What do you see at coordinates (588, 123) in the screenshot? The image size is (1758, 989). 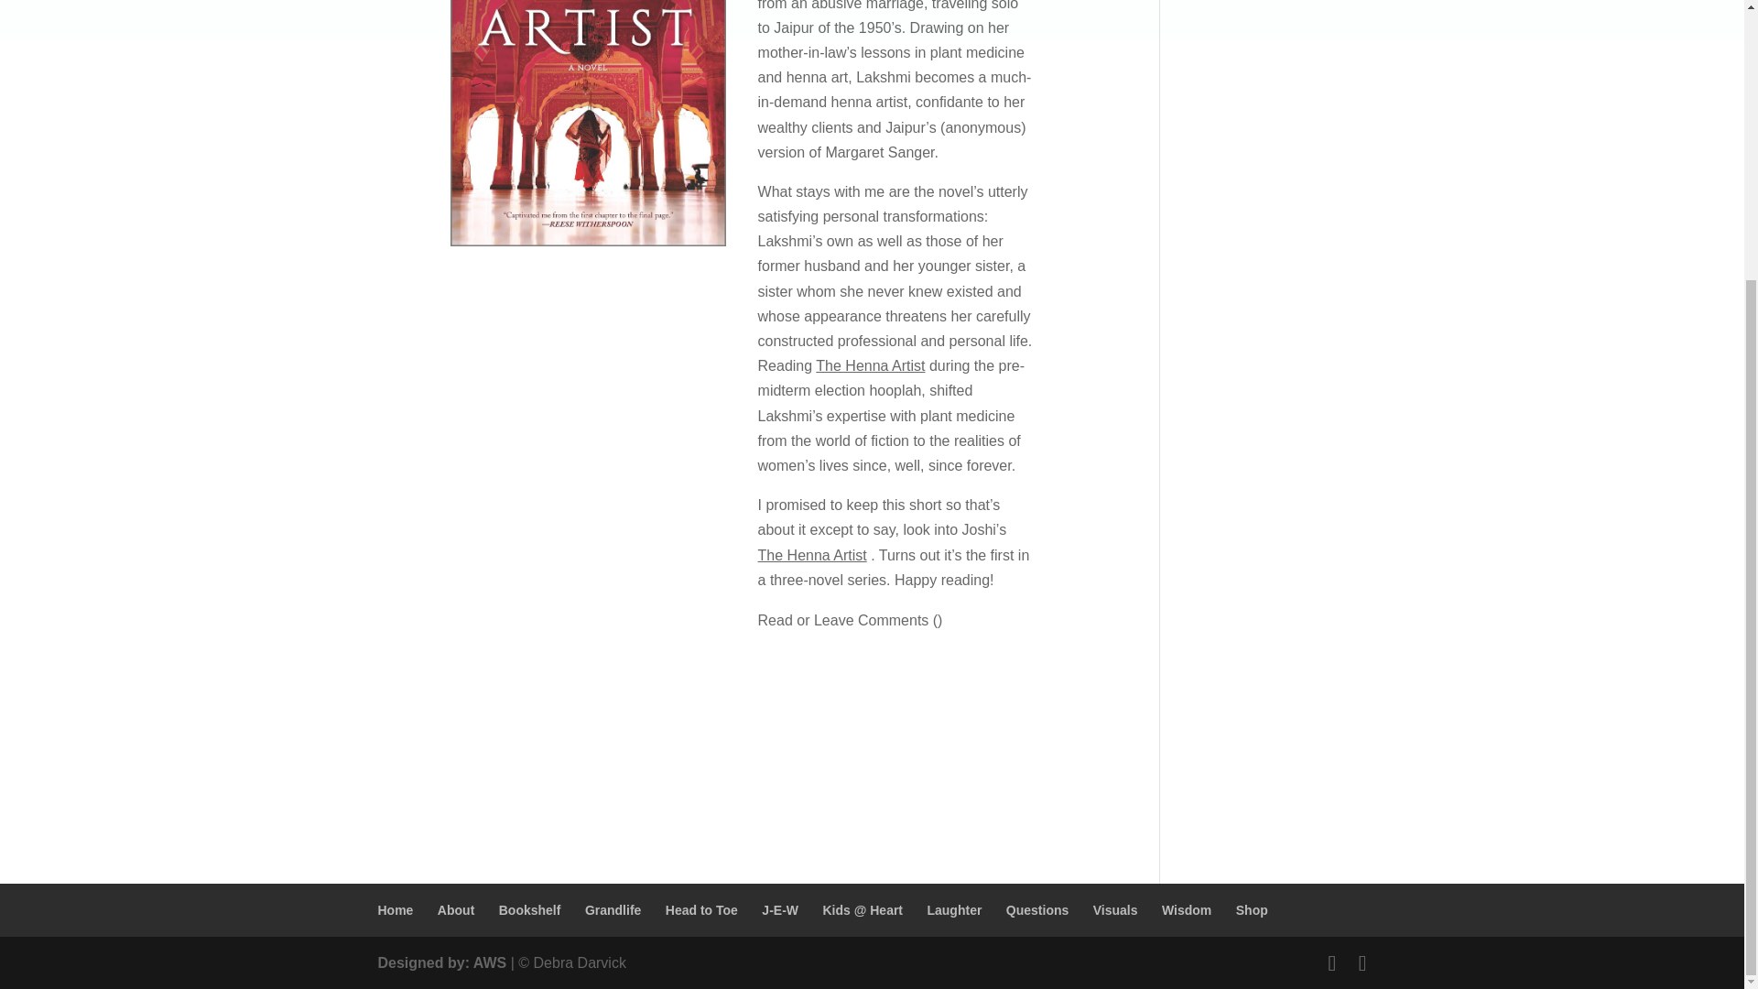 I see `91SQeTgvx3L` at bounding box center [588, 123].